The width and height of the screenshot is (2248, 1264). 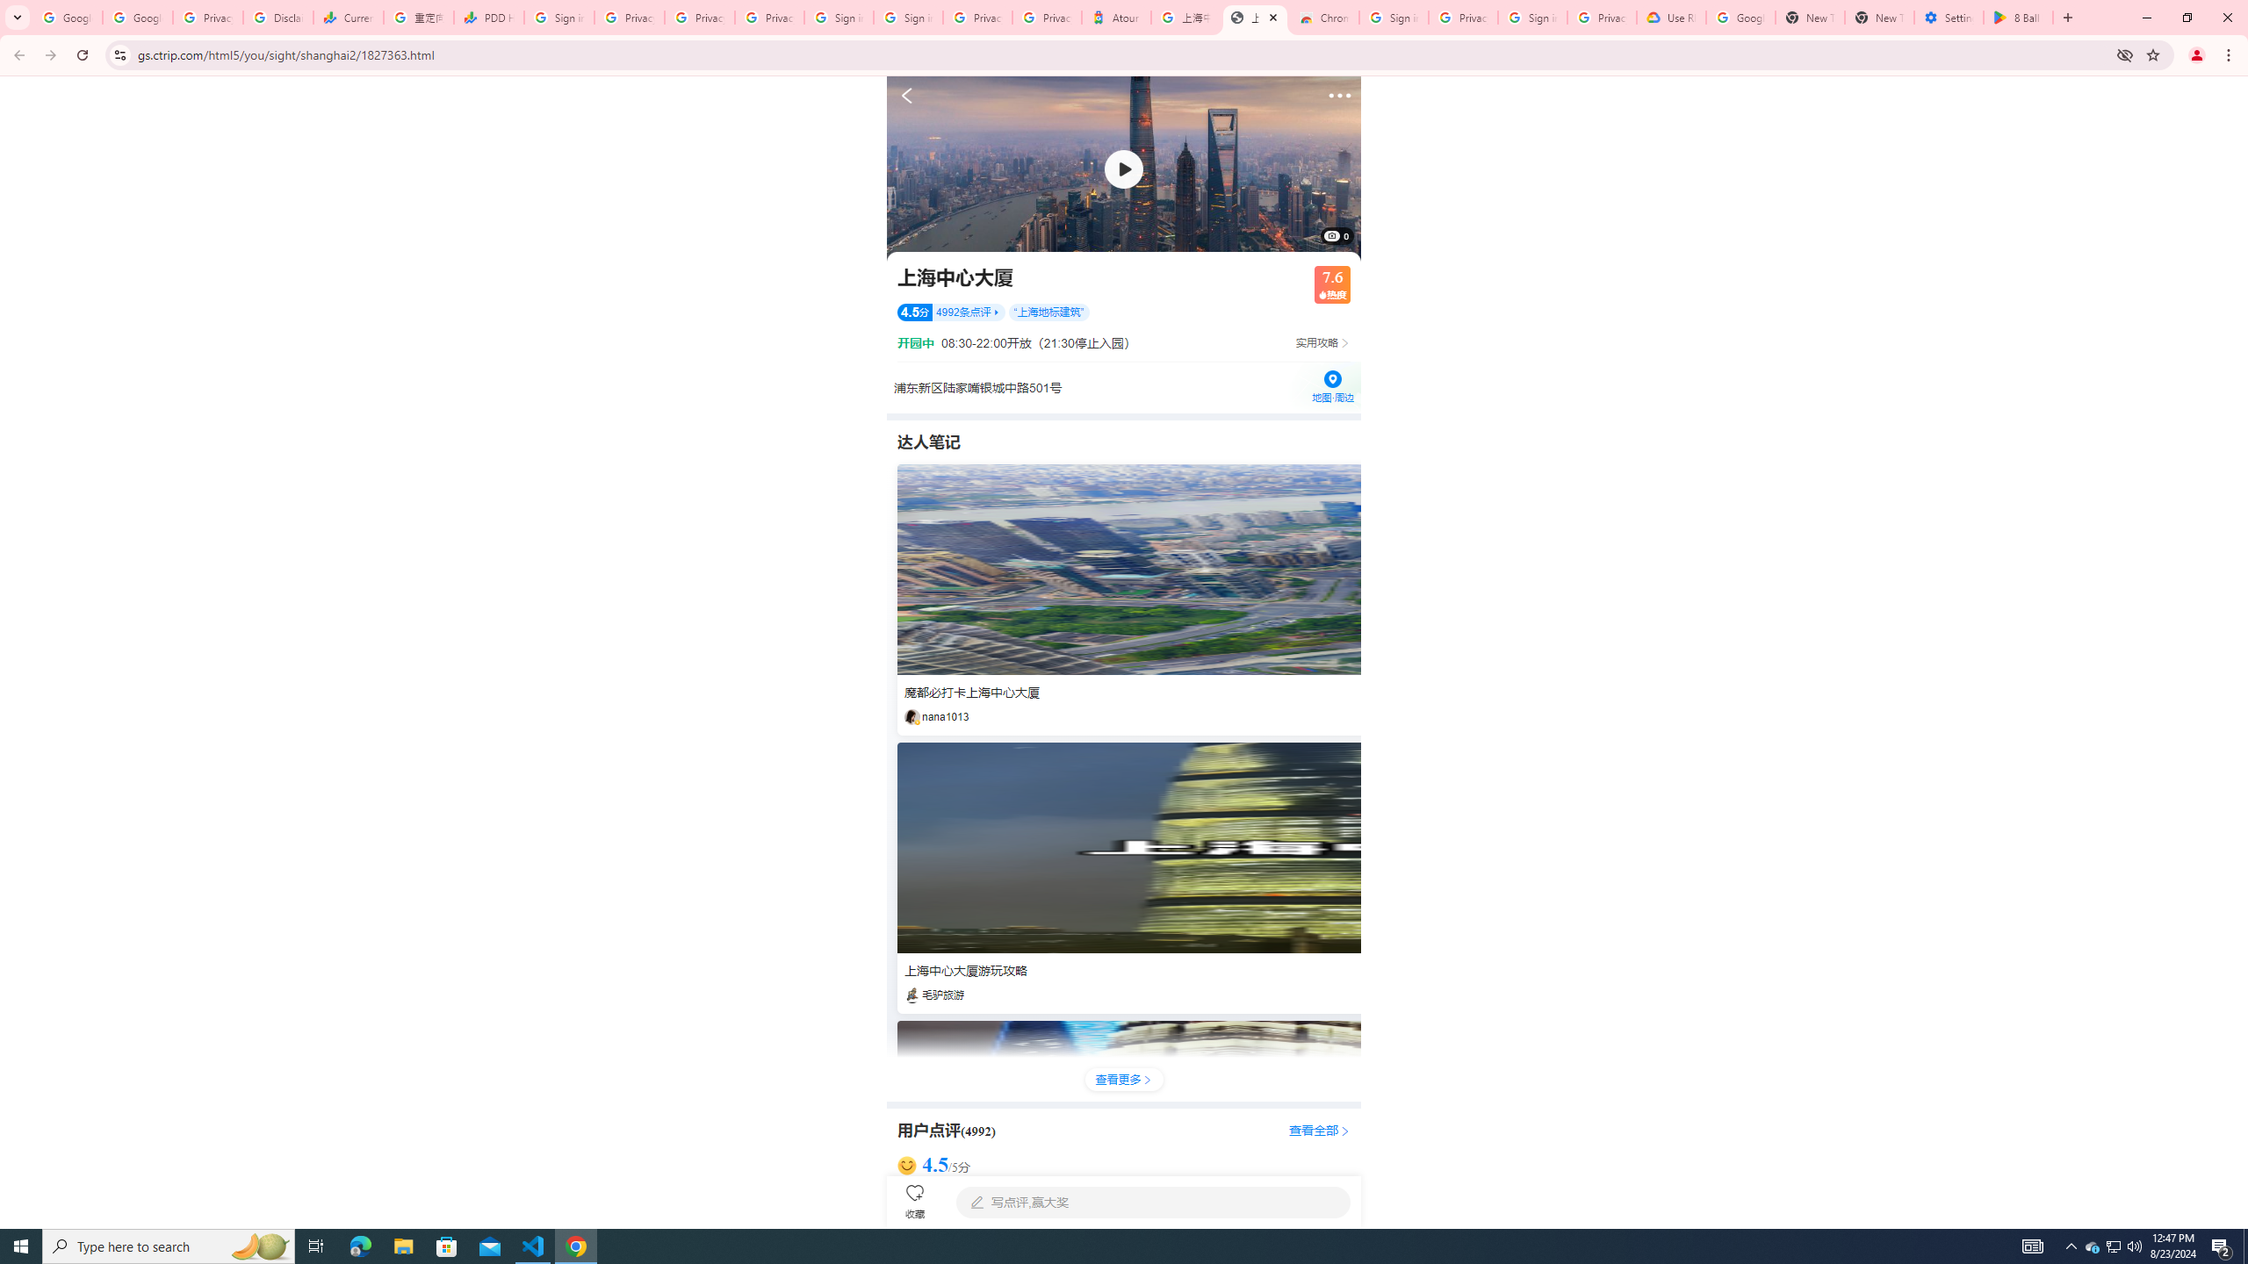 I want to click on Sign in - Google Accounts, so click(x=838, y=18).